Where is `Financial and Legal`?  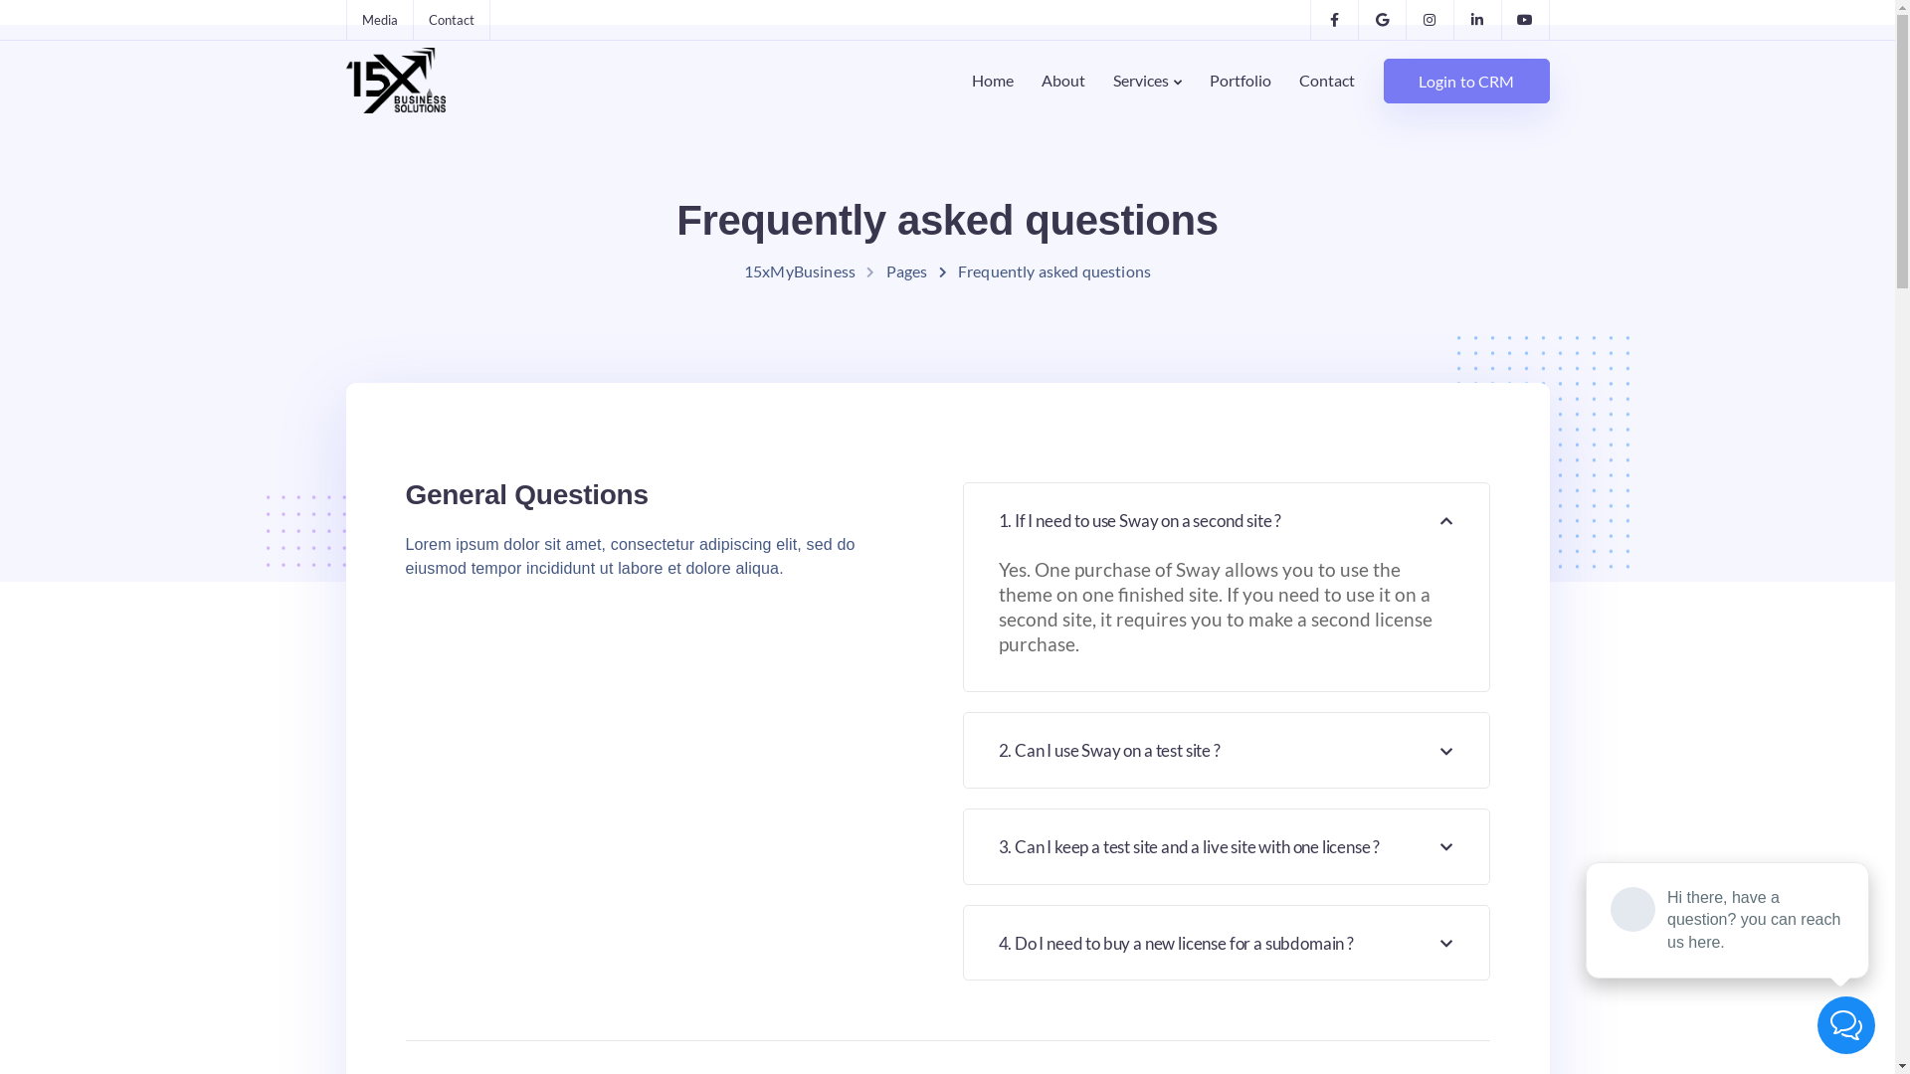 Financial and Legal is located at coordinates (667, 829).